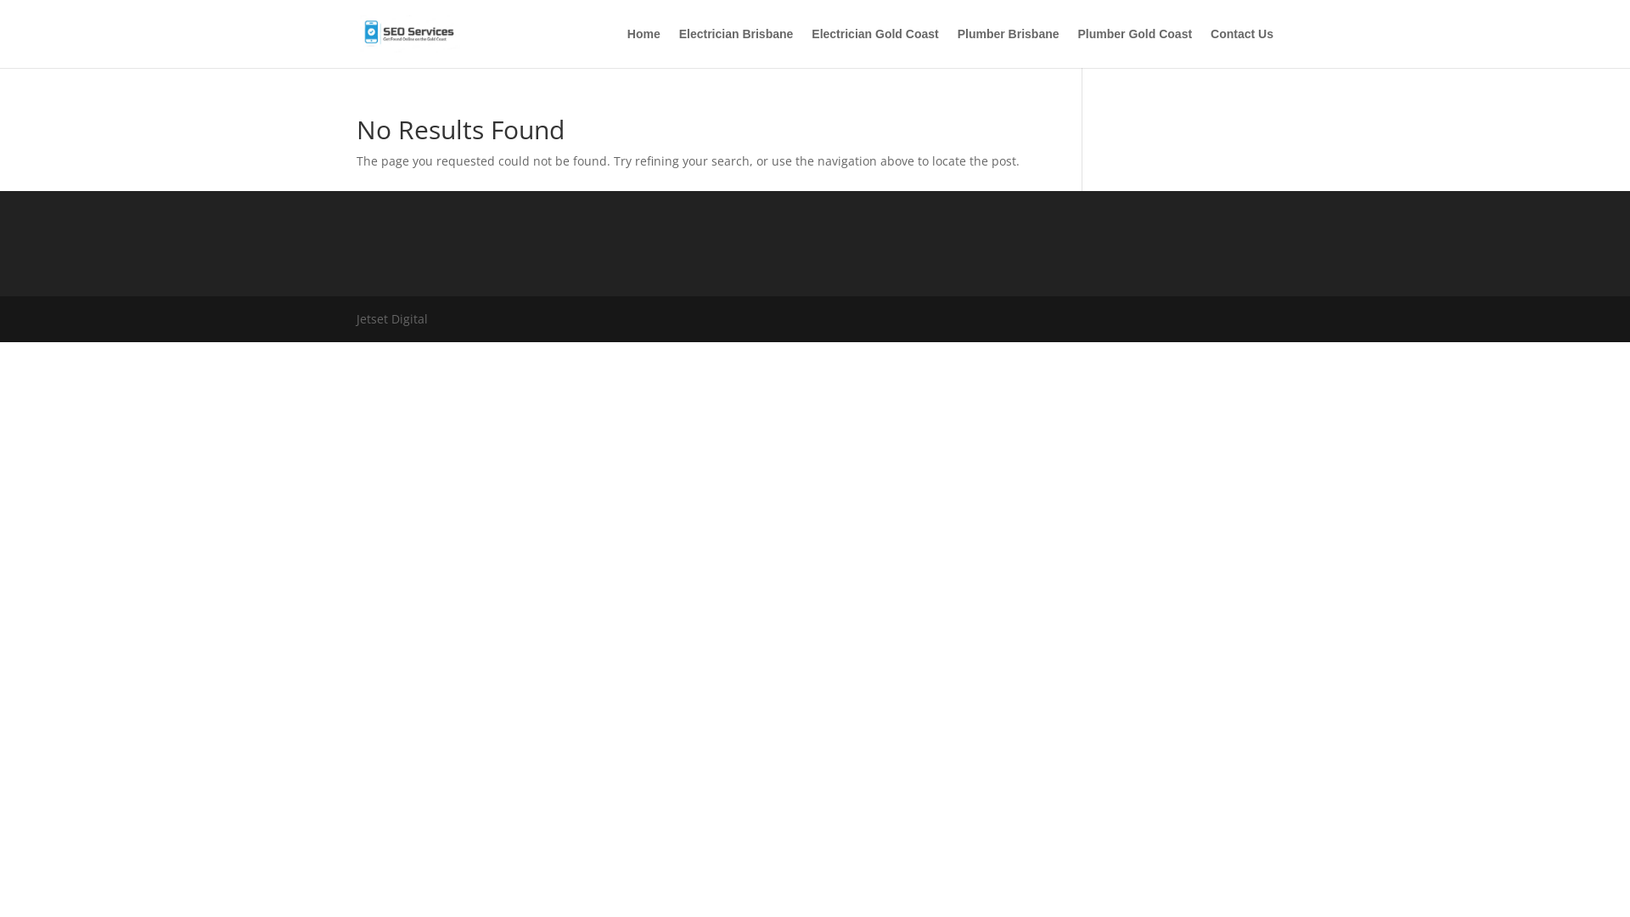 This screenshot has height=917, width=1630. What do you see at coordinates (1136, 48) in the screenshot?
I see `Plumber Gold Coast` at bounding box center [1136, 48].